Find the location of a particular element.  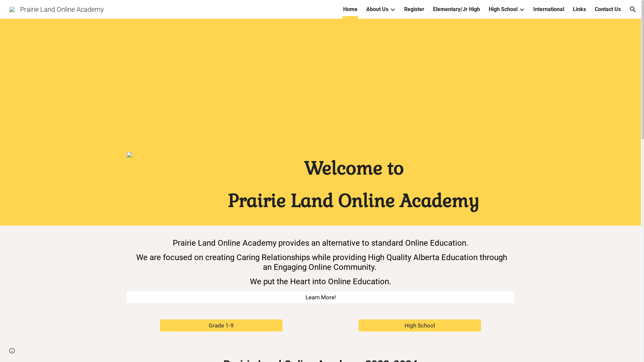

Elementary/Jr High is located at coordinates (457, 9).